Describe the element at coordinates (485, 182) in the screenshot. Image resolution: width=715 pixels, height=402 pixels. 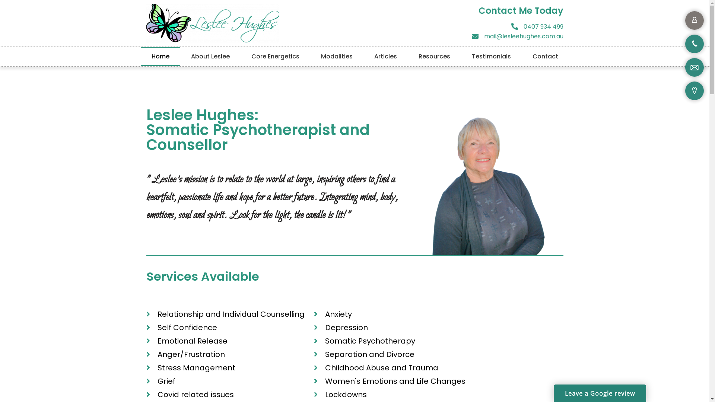
I see `Home - Somatic Psychotherapist` at that location.